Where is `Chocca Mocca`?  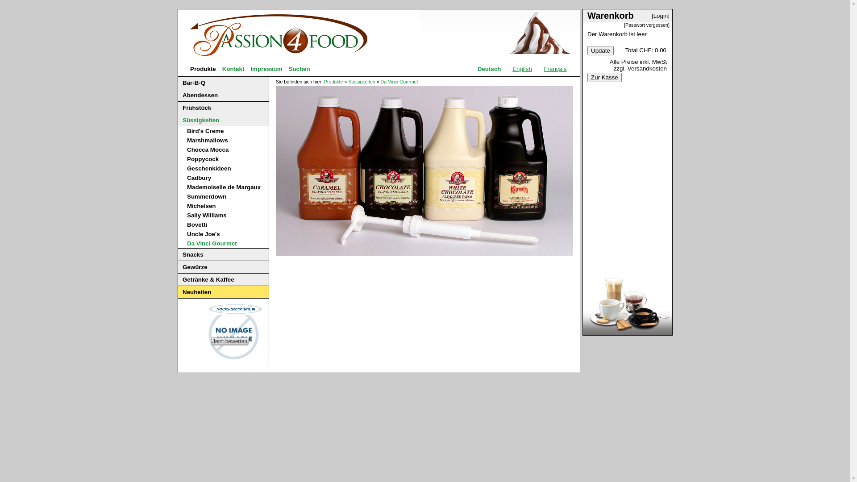 Chocca Mocca is located at coordinates (208, 150).